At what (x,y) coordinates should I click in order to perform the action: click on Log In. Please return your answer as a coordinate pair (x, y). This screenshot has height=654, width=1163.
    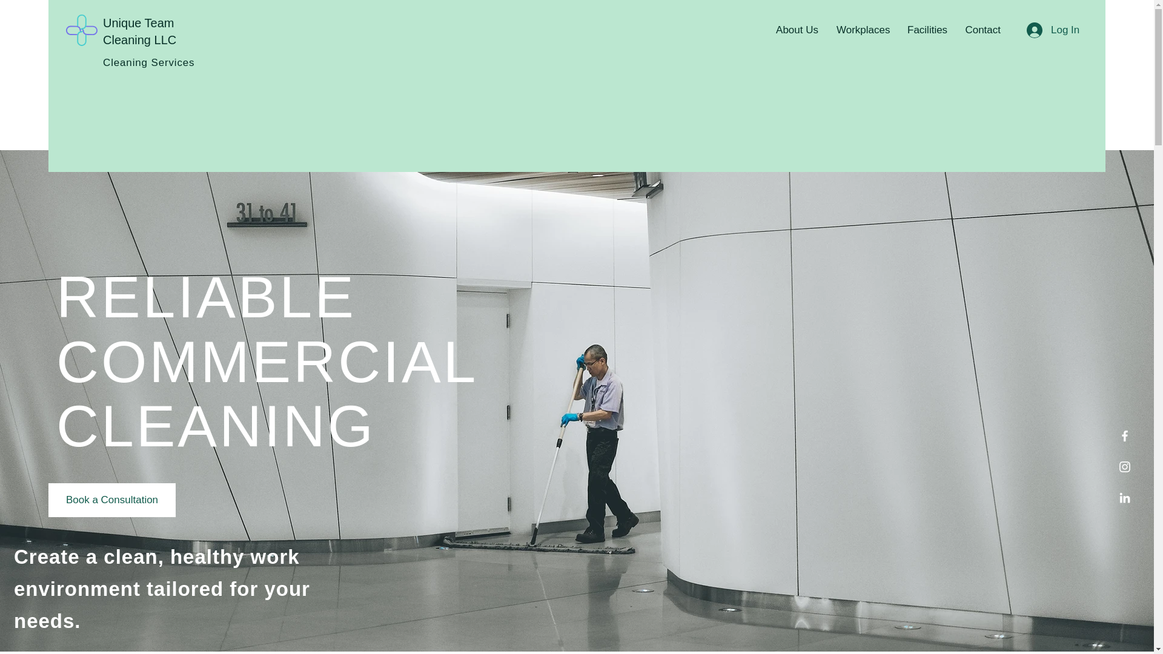
    Looking at the image, I should click on (1053, 30).